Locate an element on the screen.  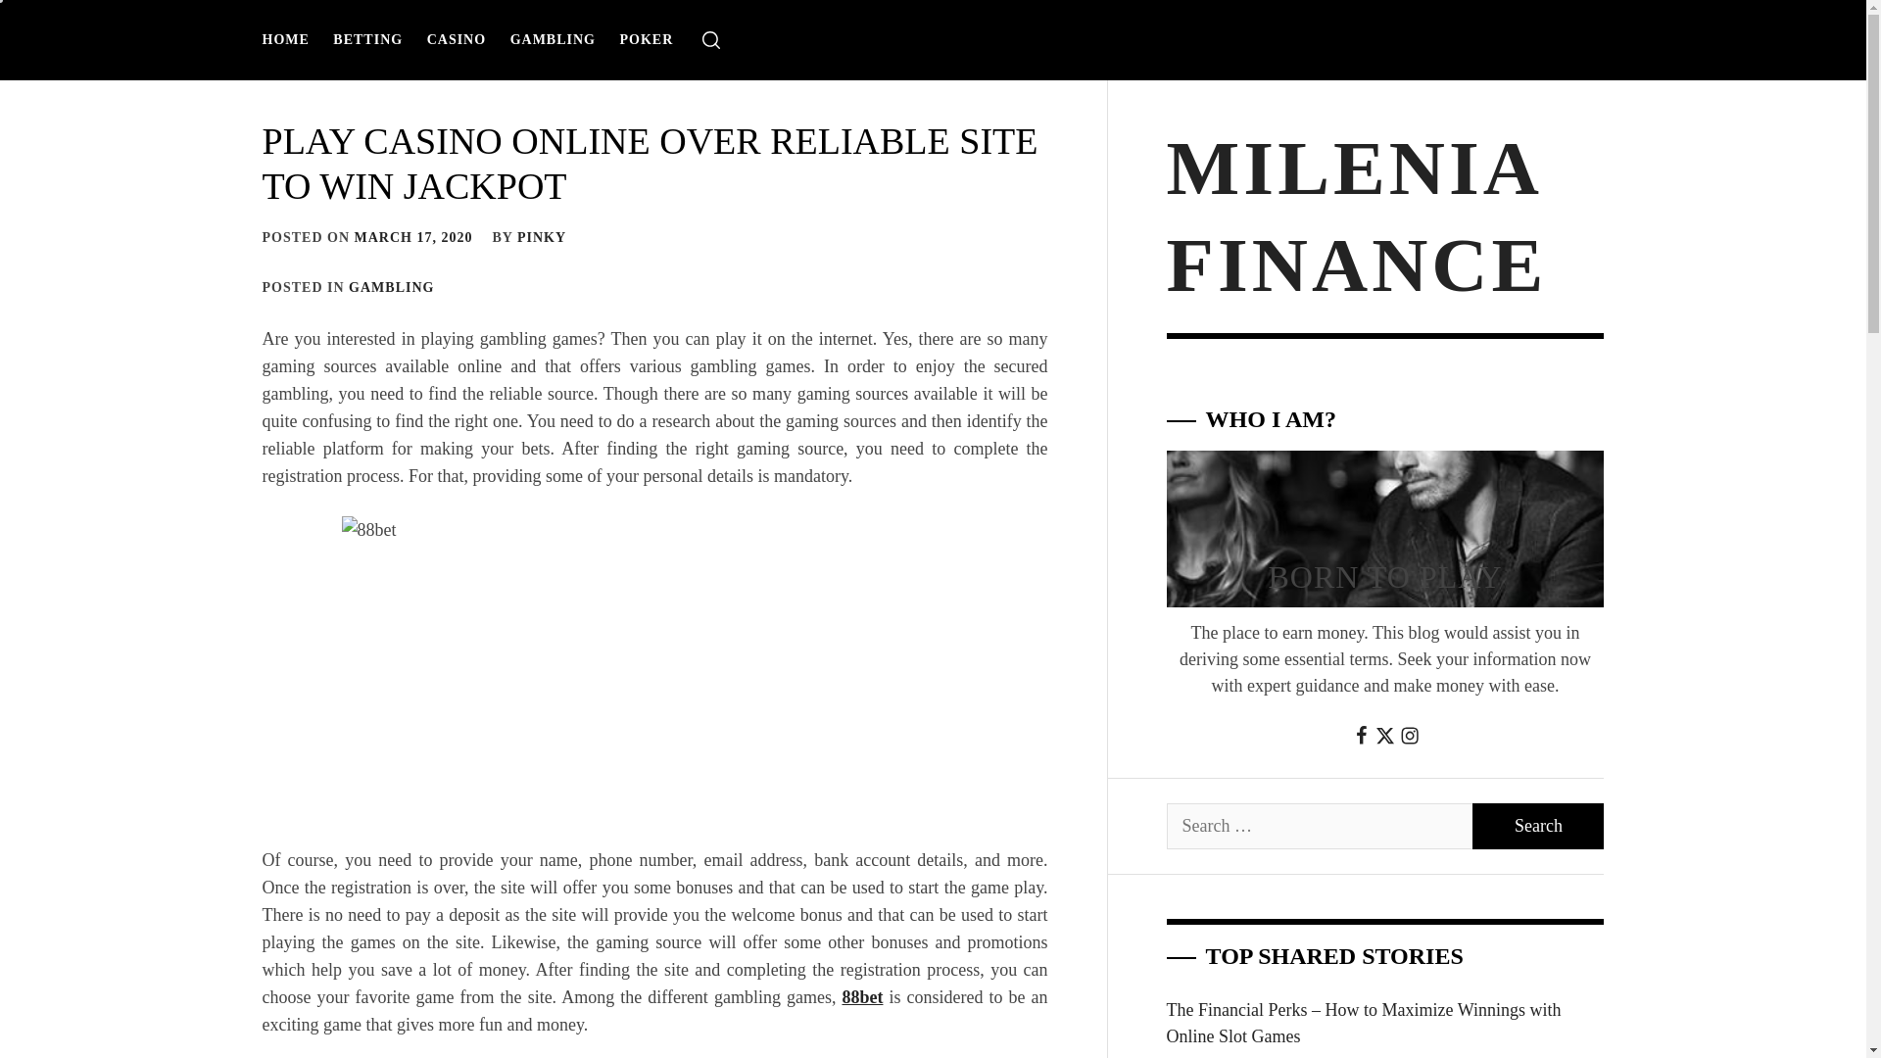
88bet is located at coordinates (861, 997).